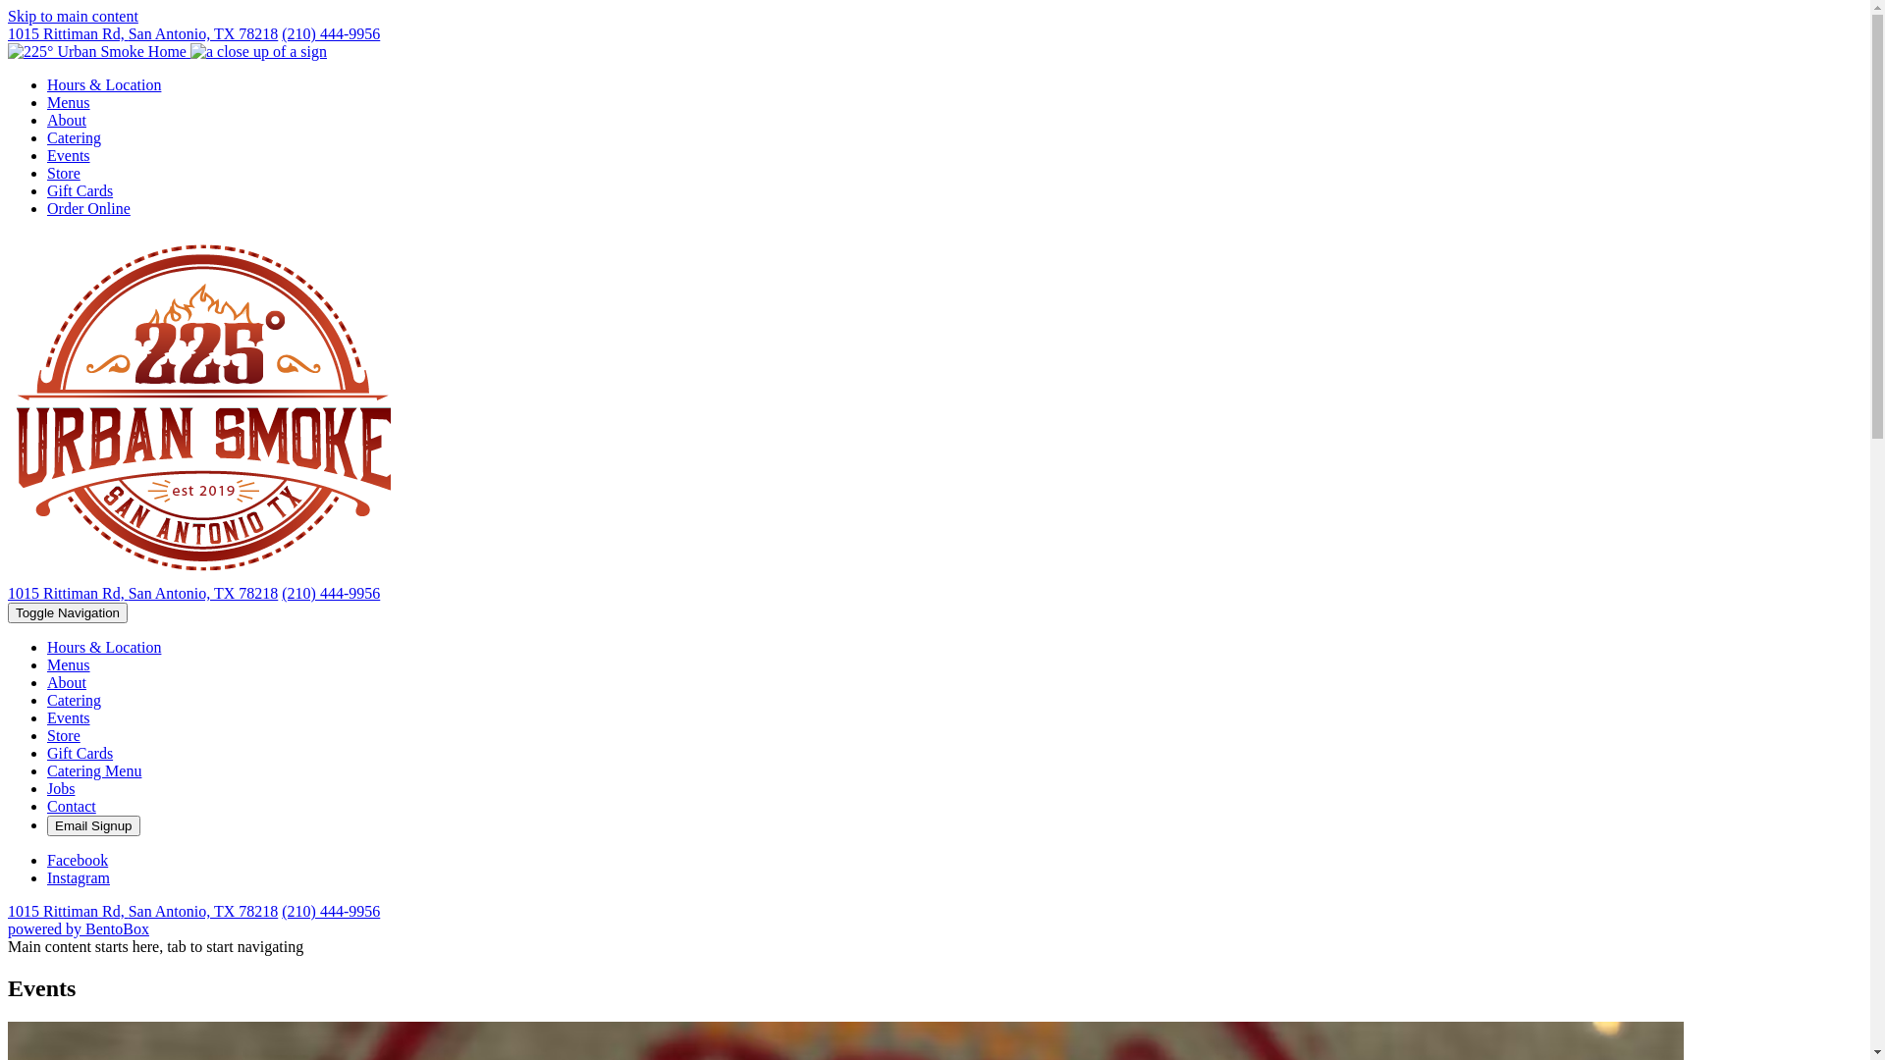 This screenshot has height=1060, width=1885. Describe the element at coordinates (81, 753) in the screenshot. I see `Gift Cards` at that location.